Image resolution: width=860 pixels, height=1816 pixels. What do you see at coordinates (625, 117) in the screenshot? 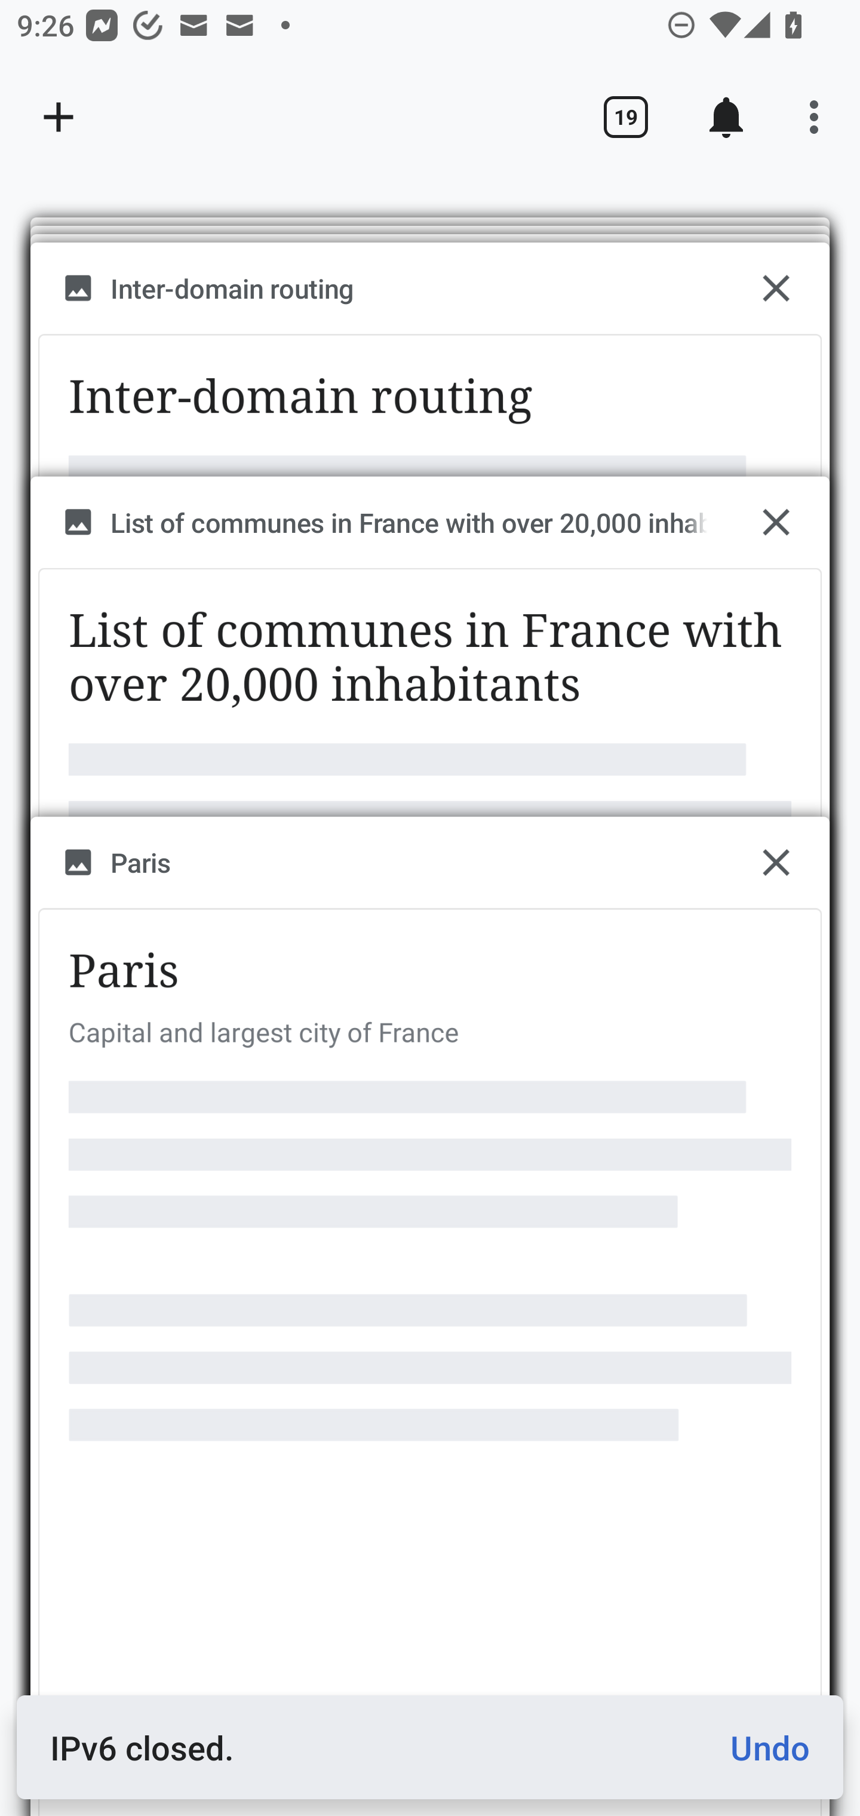
I see `Back 19` at bounding box center [625, 117].